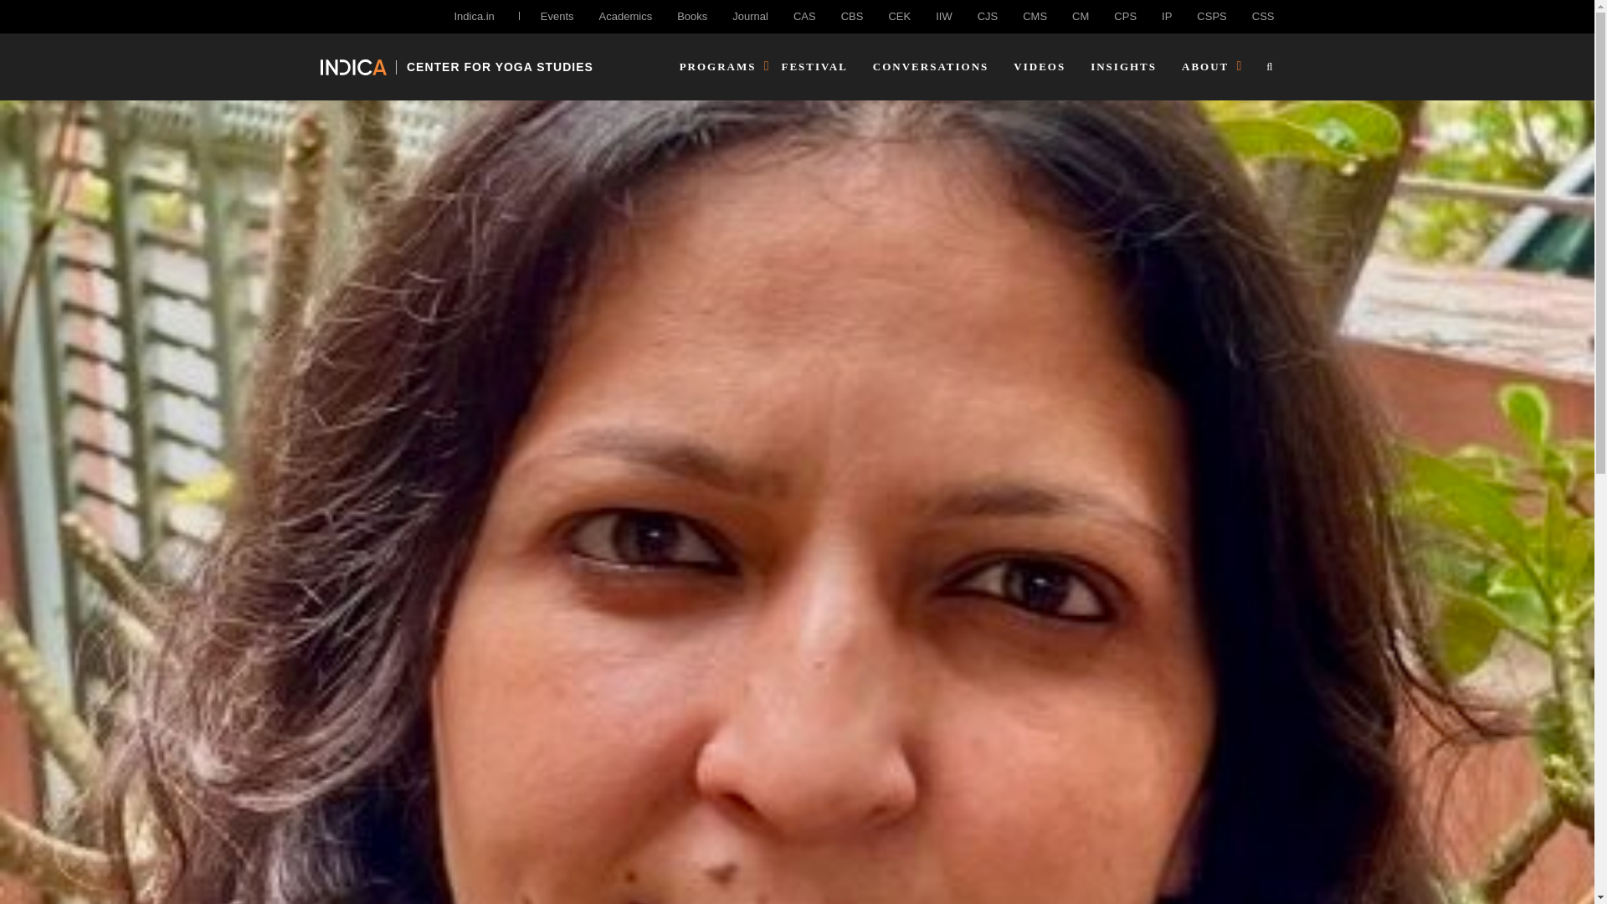 The height and width of the screenshot is (904, 1607). What do you see at coordinates (899, 16) in the screenshot?
I see `CEK` at bounding box center [899, 16].